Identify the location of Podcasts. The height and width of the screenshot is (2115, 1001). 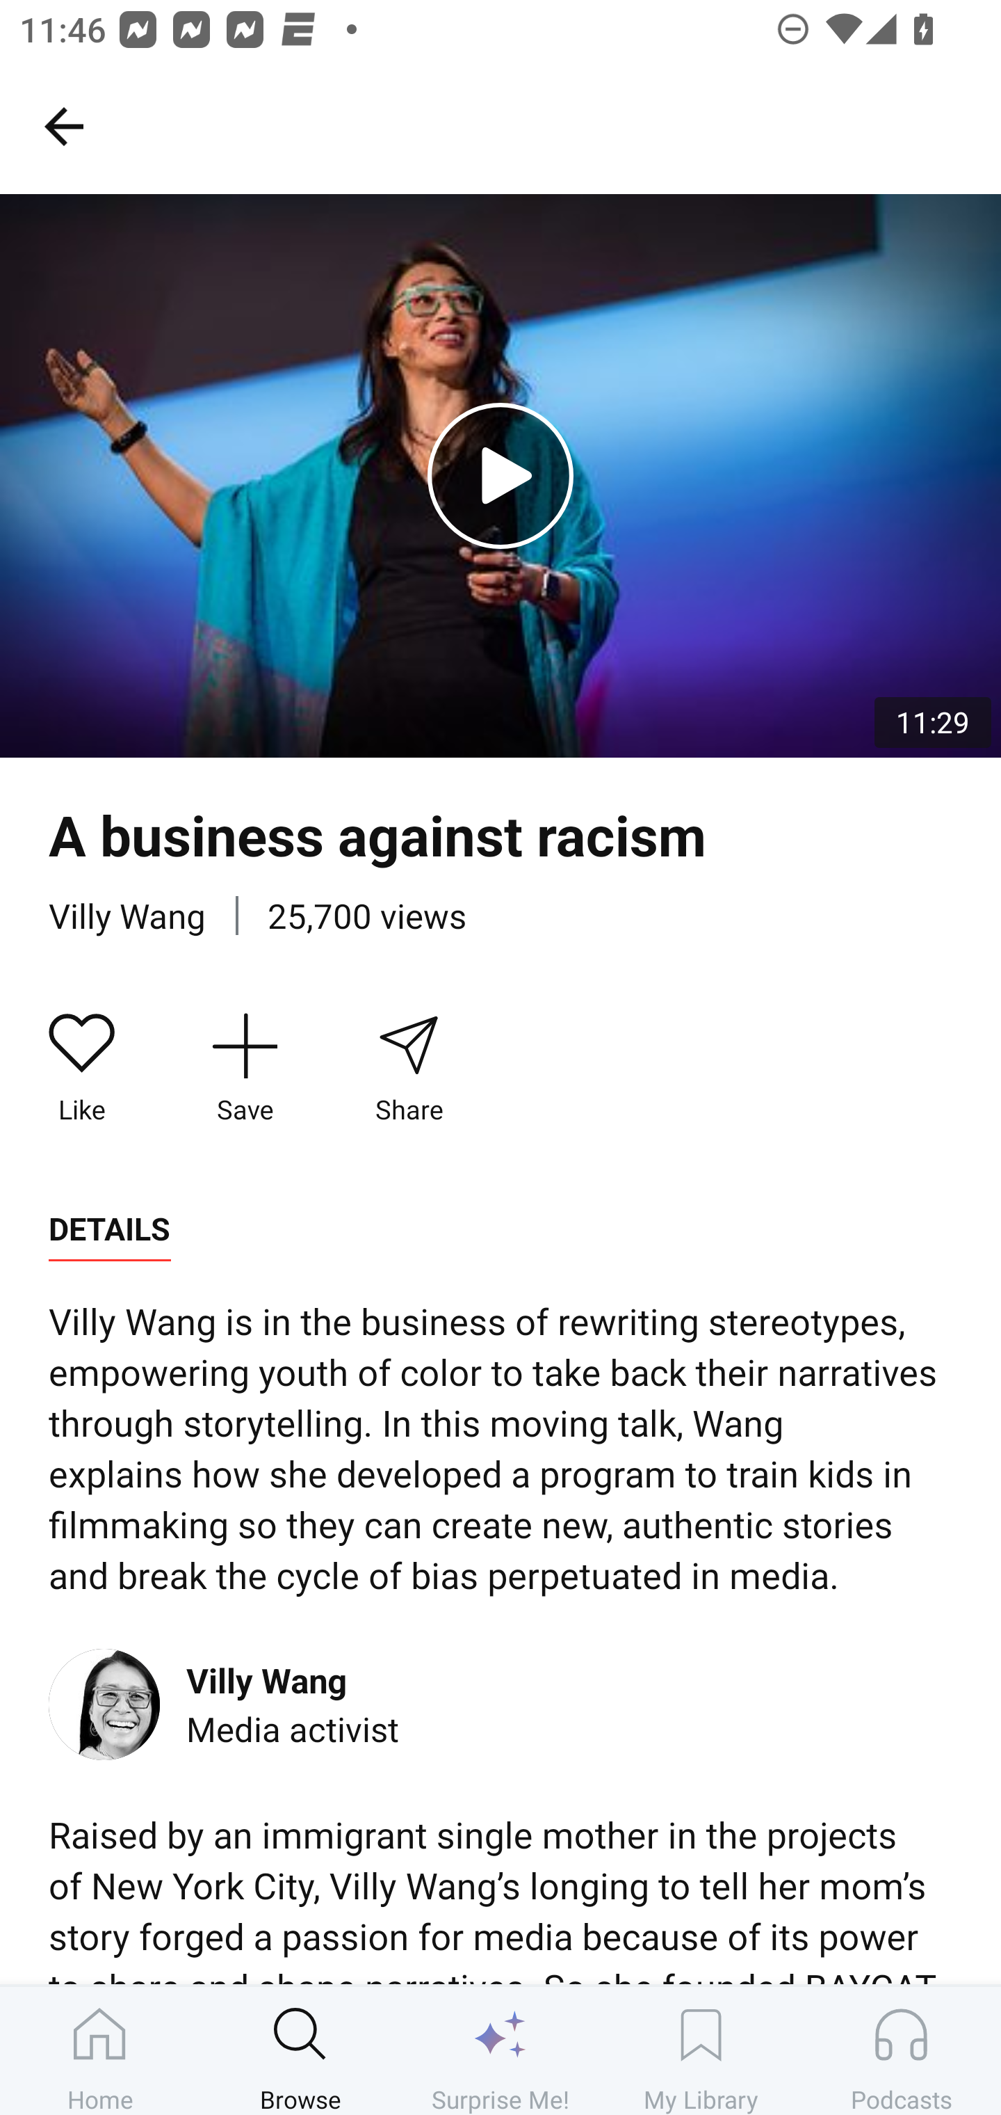
(901, 2050).